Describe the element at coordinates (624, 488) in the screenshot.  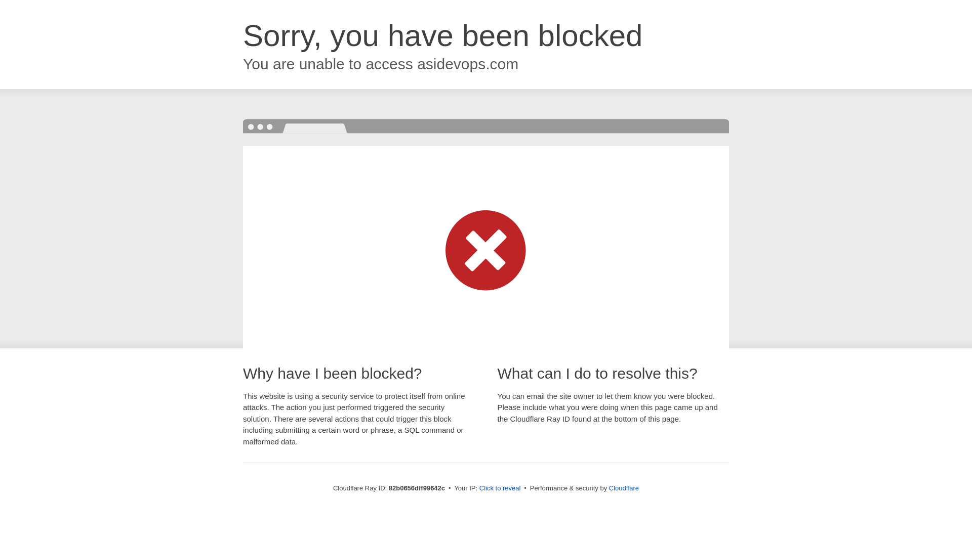
I see `Cloudflare` at that location.